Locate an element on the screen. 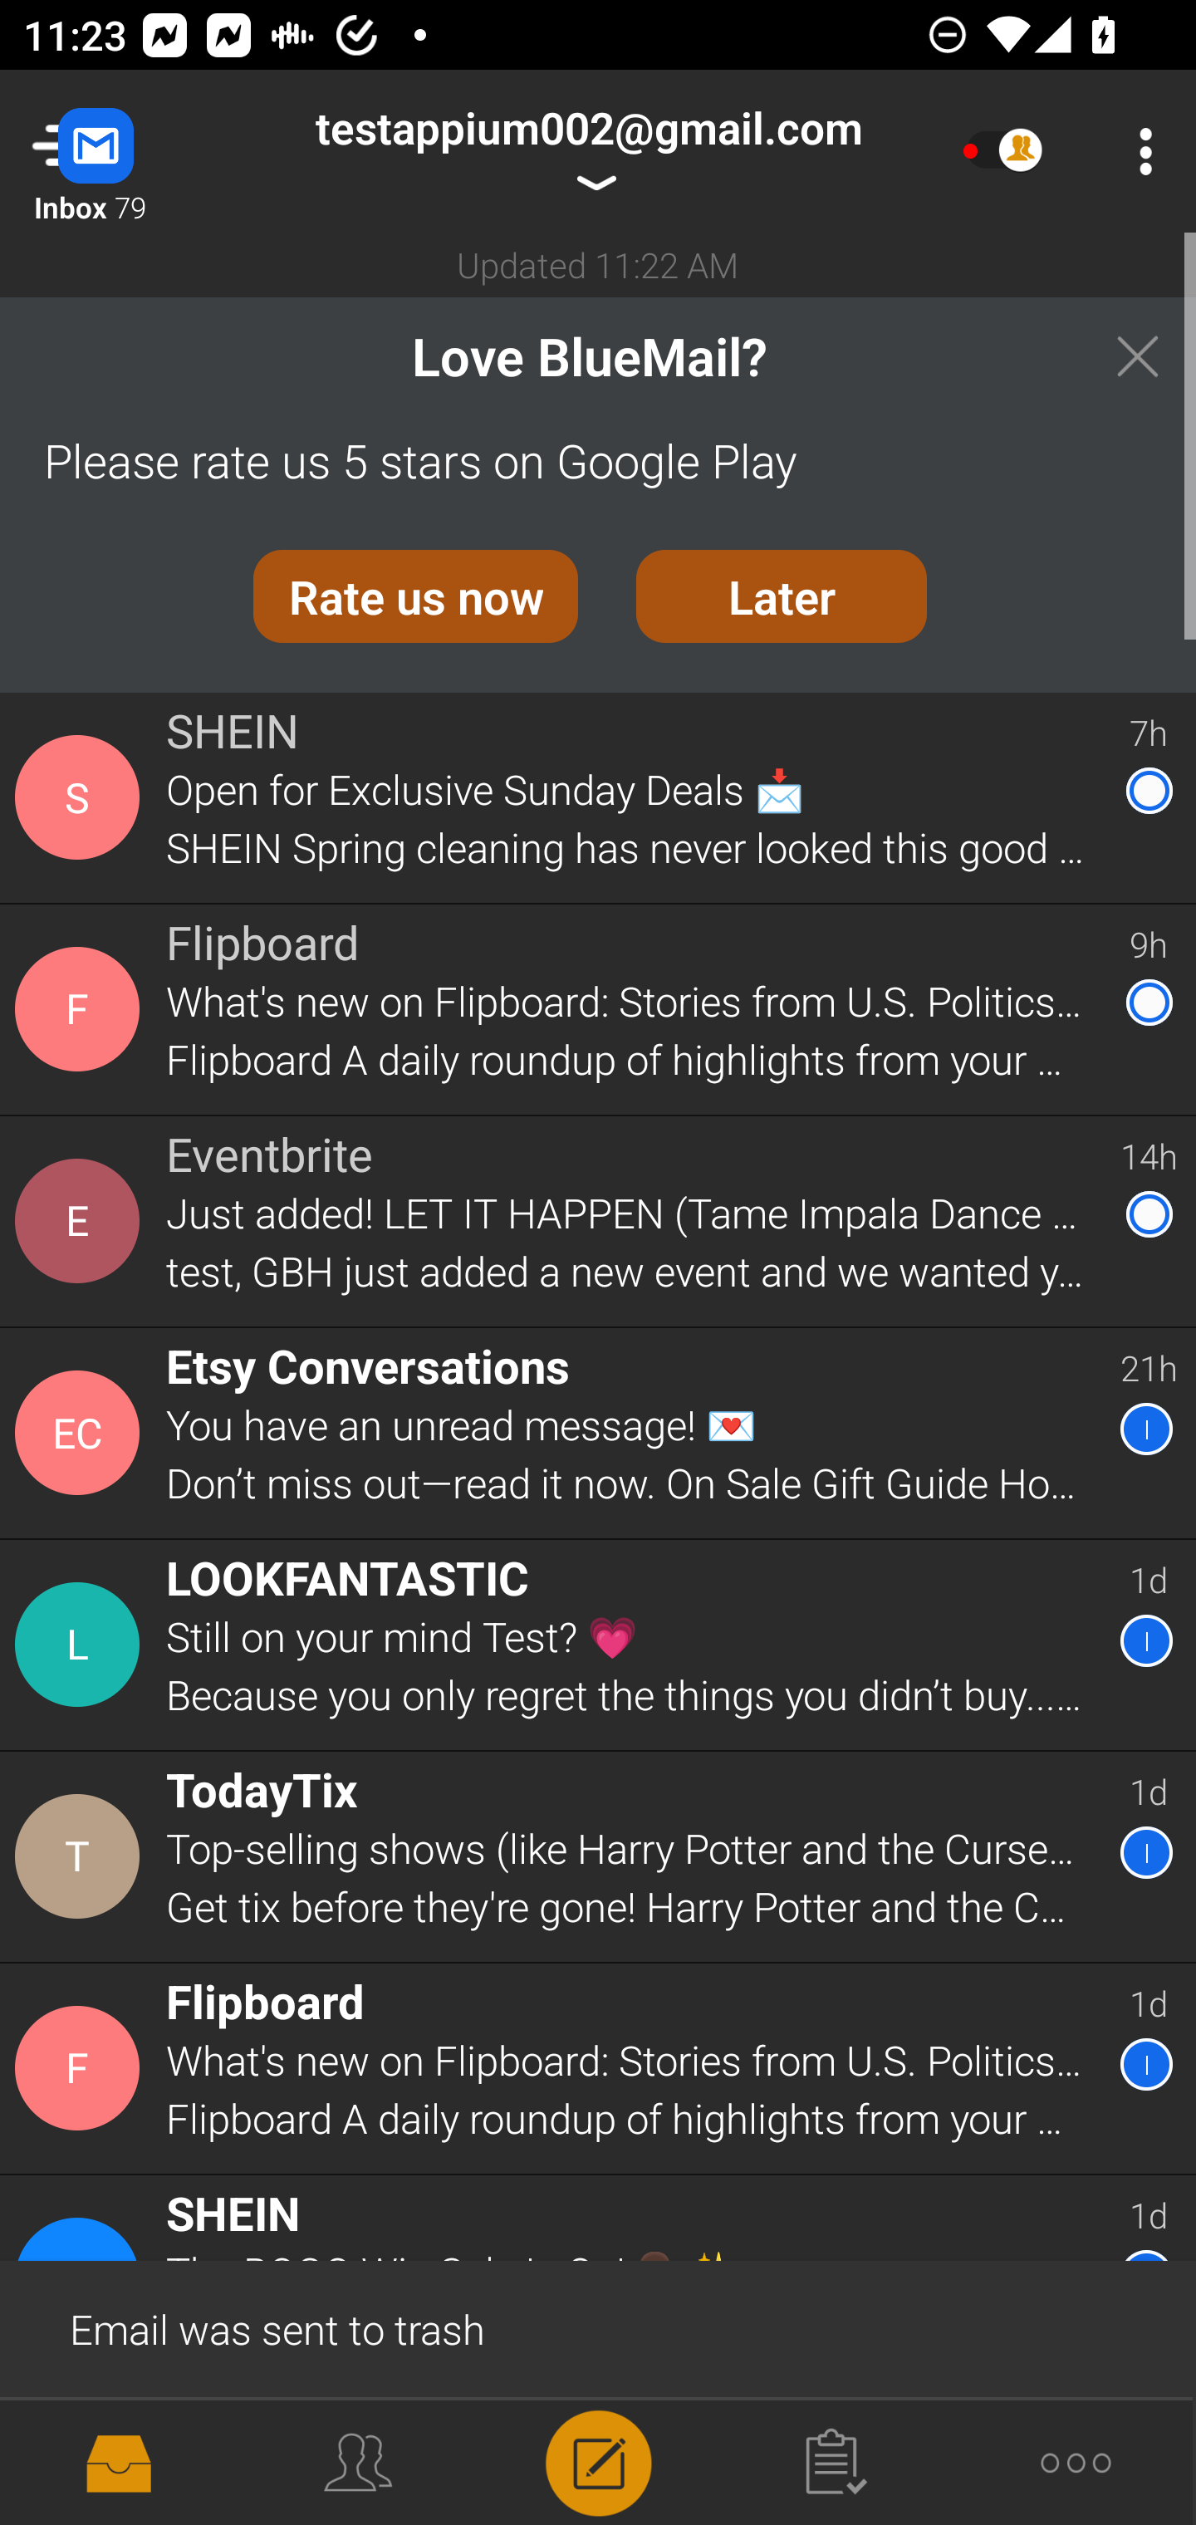  Later is located at coordinates (782, 596).